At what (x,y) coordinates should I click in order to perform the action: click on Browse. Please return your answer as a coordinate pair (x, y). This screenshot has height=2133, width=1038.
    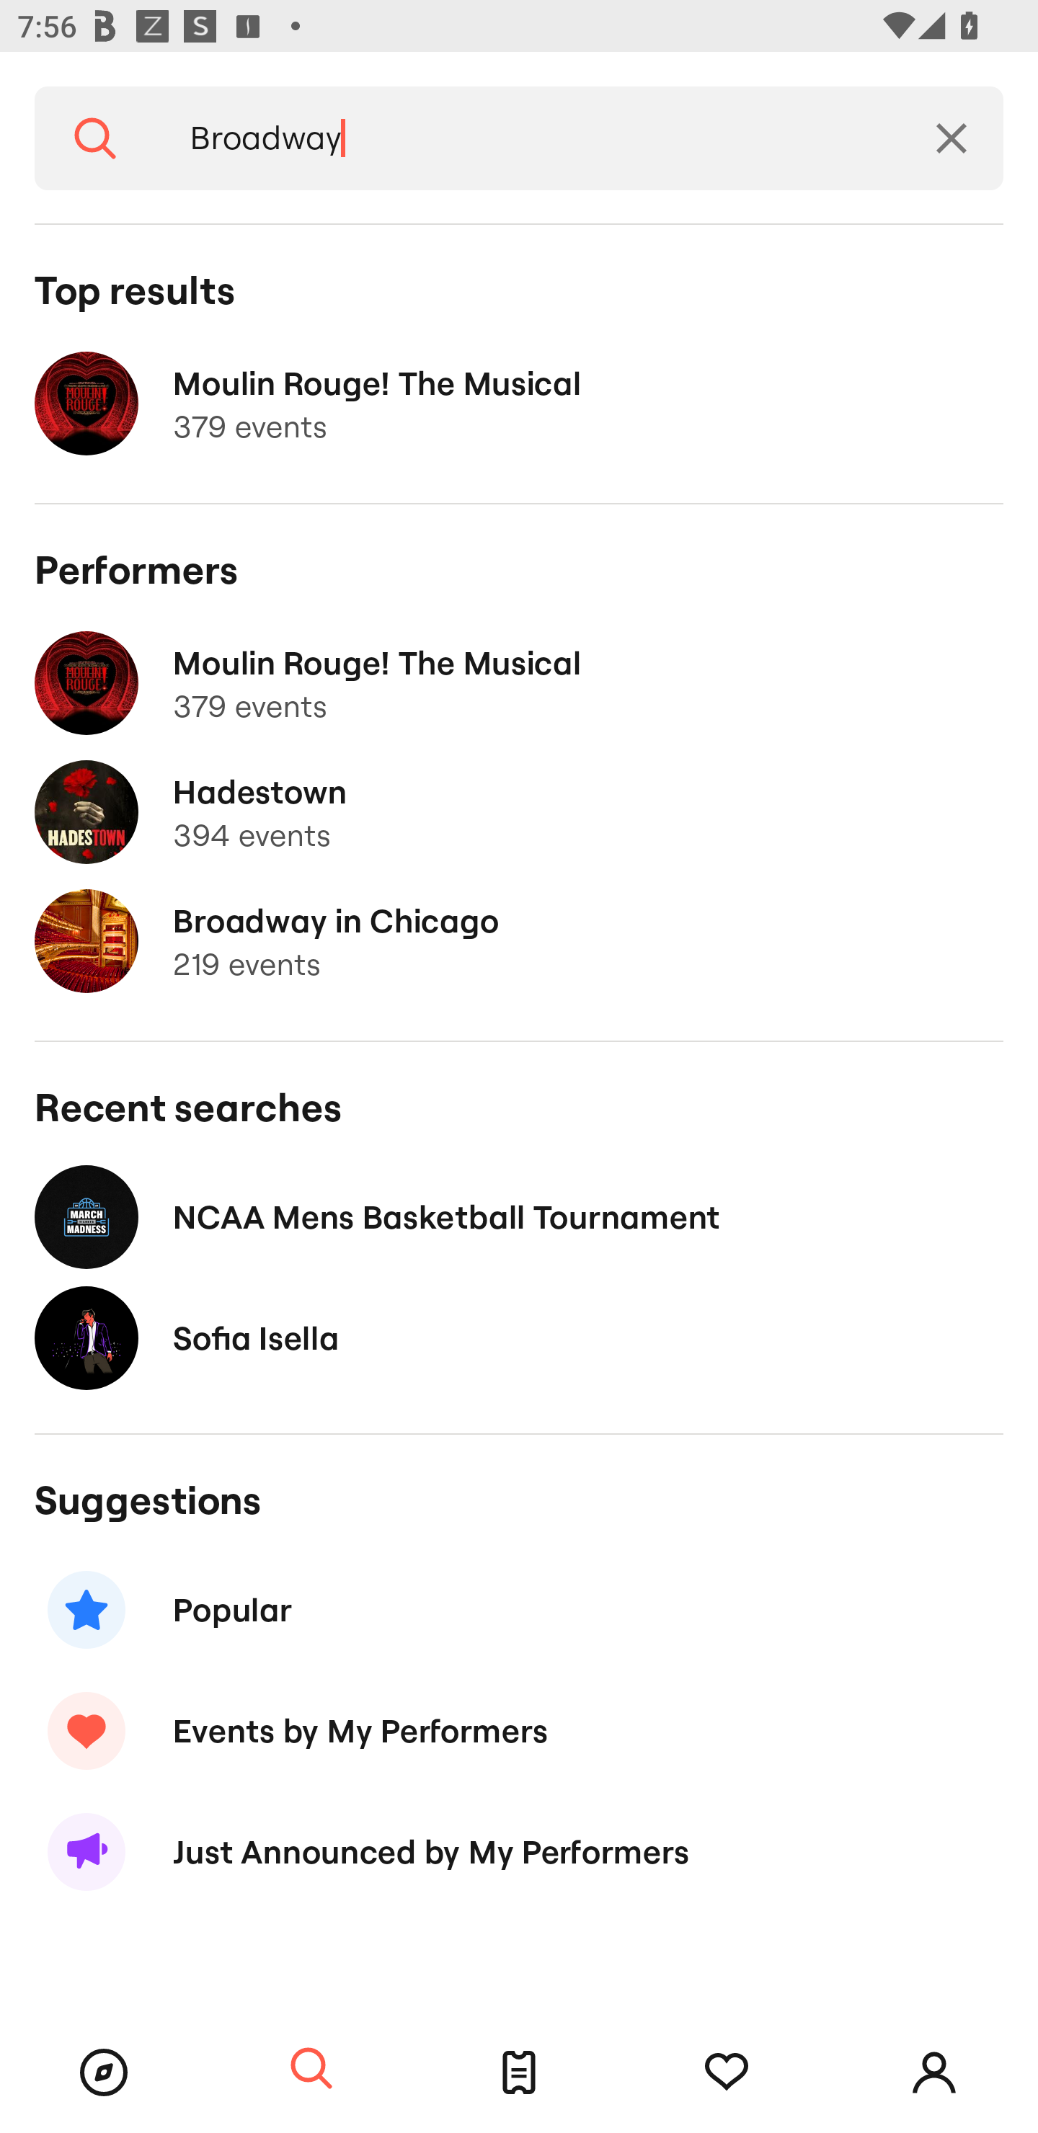
    Looking at the image, I should click on (104, 2072).